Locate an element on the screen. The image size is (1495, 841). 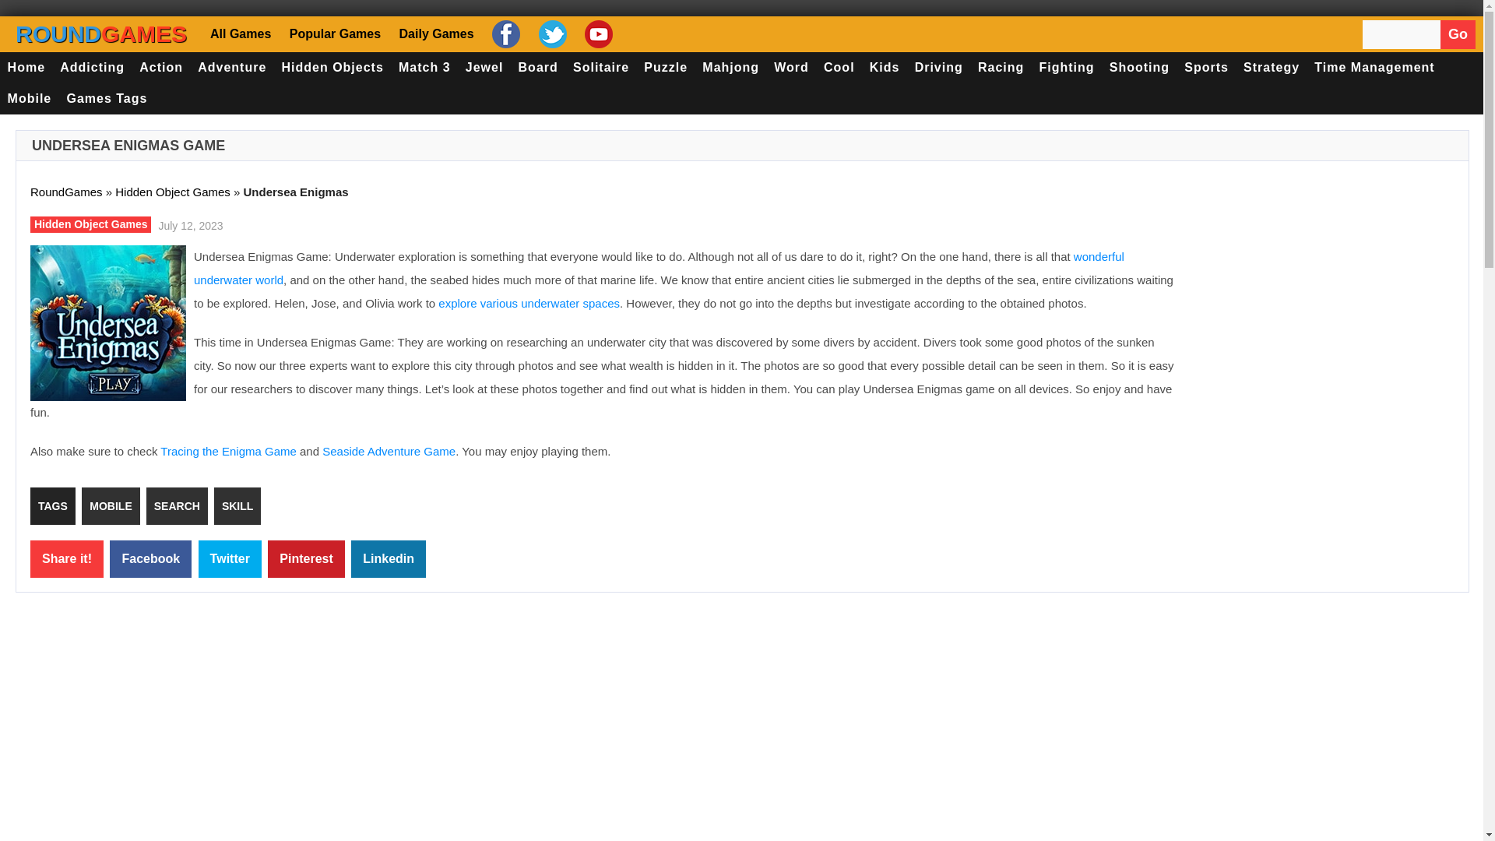
Popular Games is located at coordinates (333, 33).